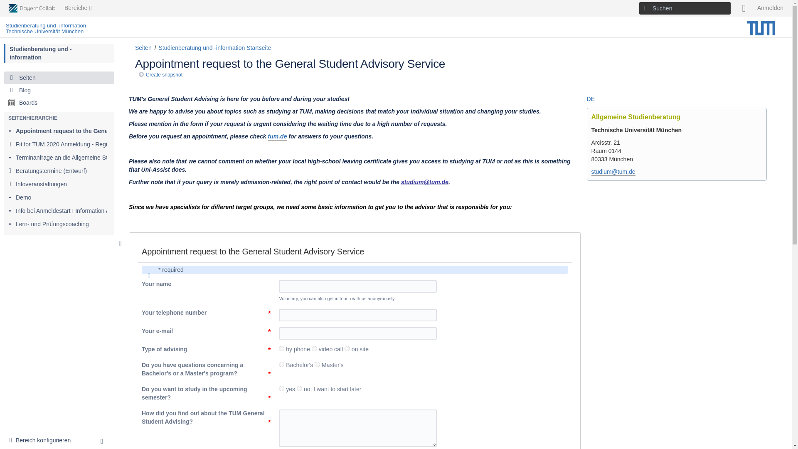 This screenshot has height=449, width=798. What do you see at coordinates (317, 364) in the screenshot?
I see `2` at bounding box center [317, 364].